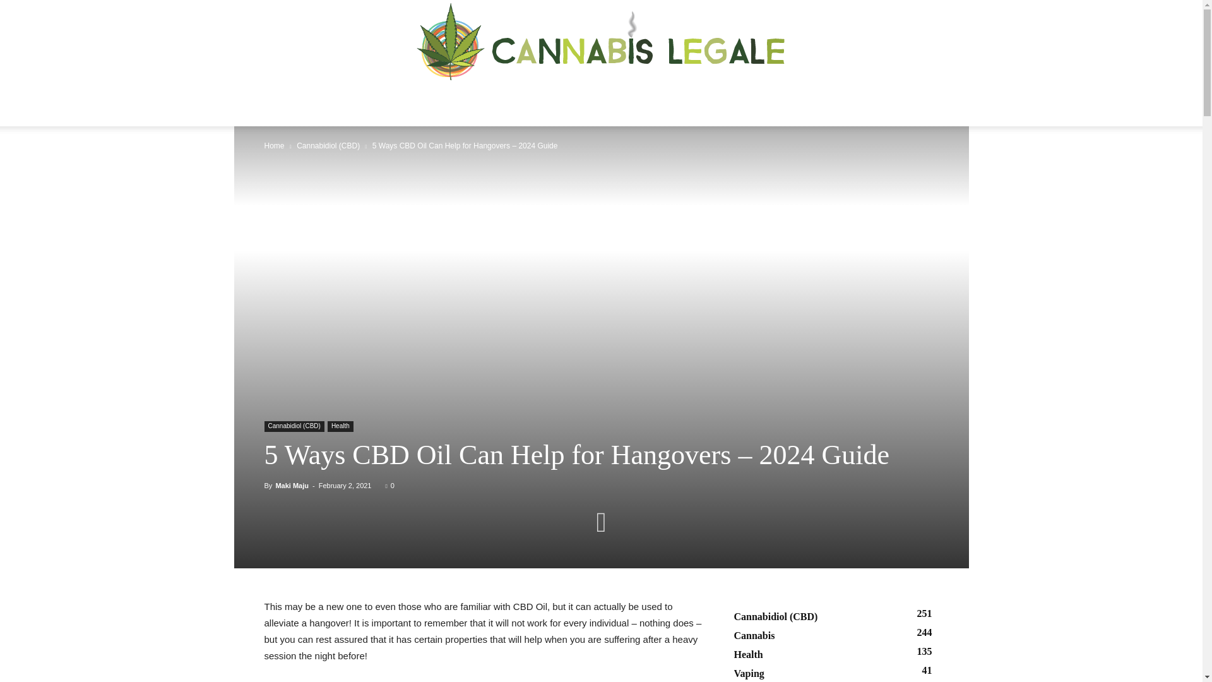  What do you see at coordinates (740, 104) in the screenshot?
I see `LEGALIZE` at bounding box center [740, 104].